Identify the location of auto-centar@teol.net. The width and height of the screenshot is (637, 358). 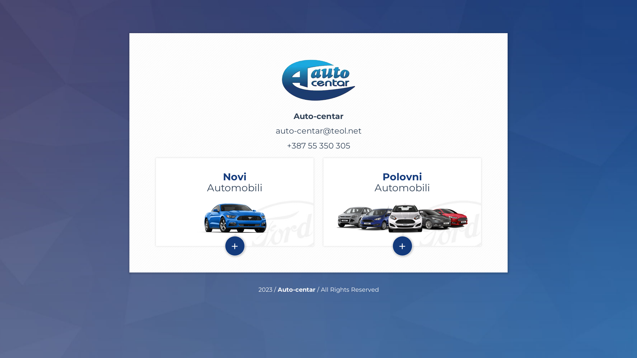
(318, 131).